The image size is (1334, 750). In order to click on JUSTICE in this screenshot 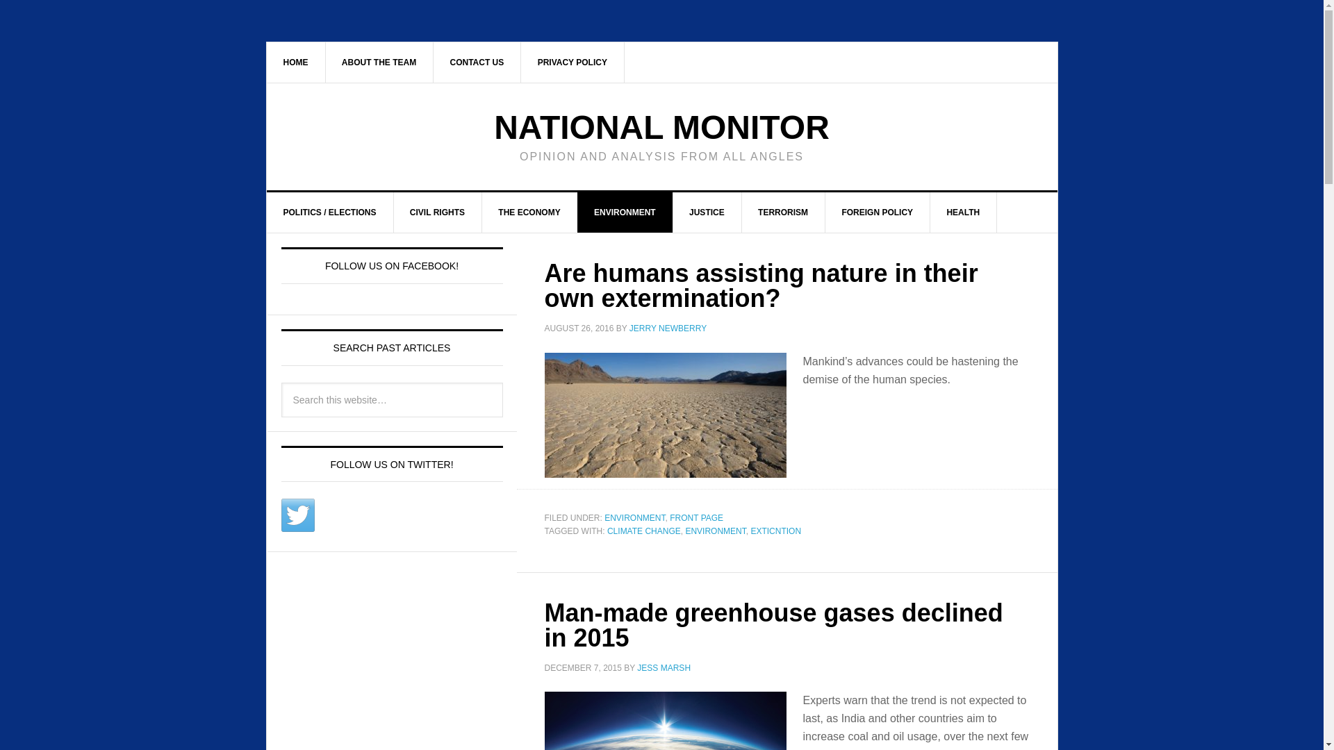, I will do `click(707, 212)`.